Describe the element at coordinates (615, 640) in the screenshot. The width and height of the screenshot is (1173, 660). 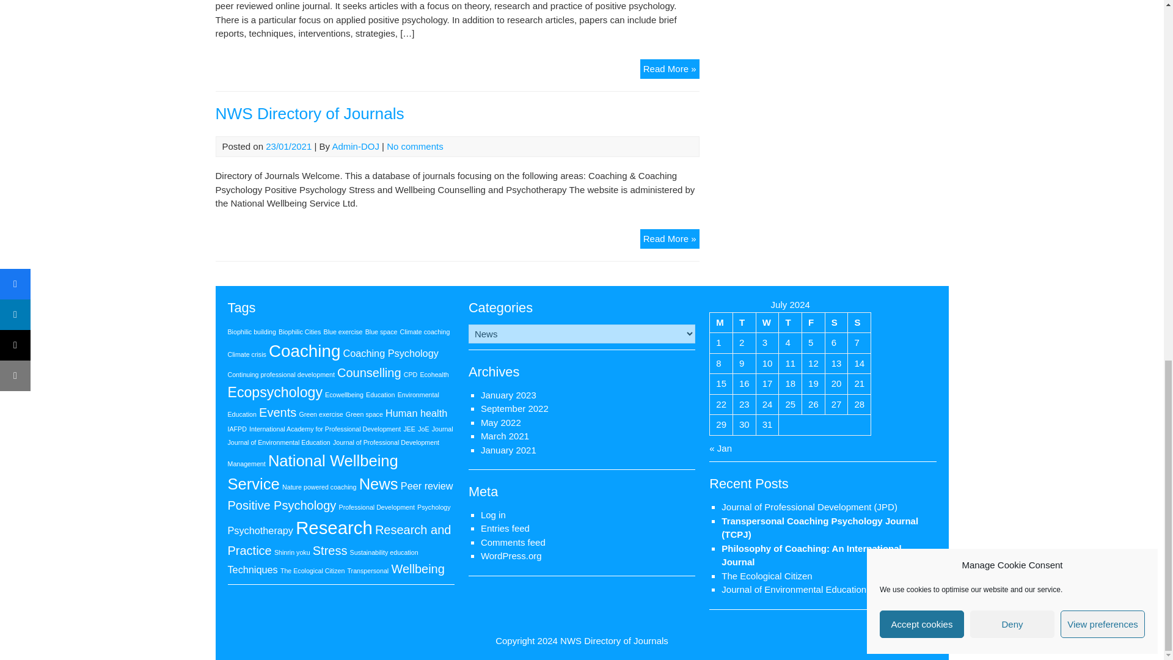
I see `NWS Directory of Journals` at that location.